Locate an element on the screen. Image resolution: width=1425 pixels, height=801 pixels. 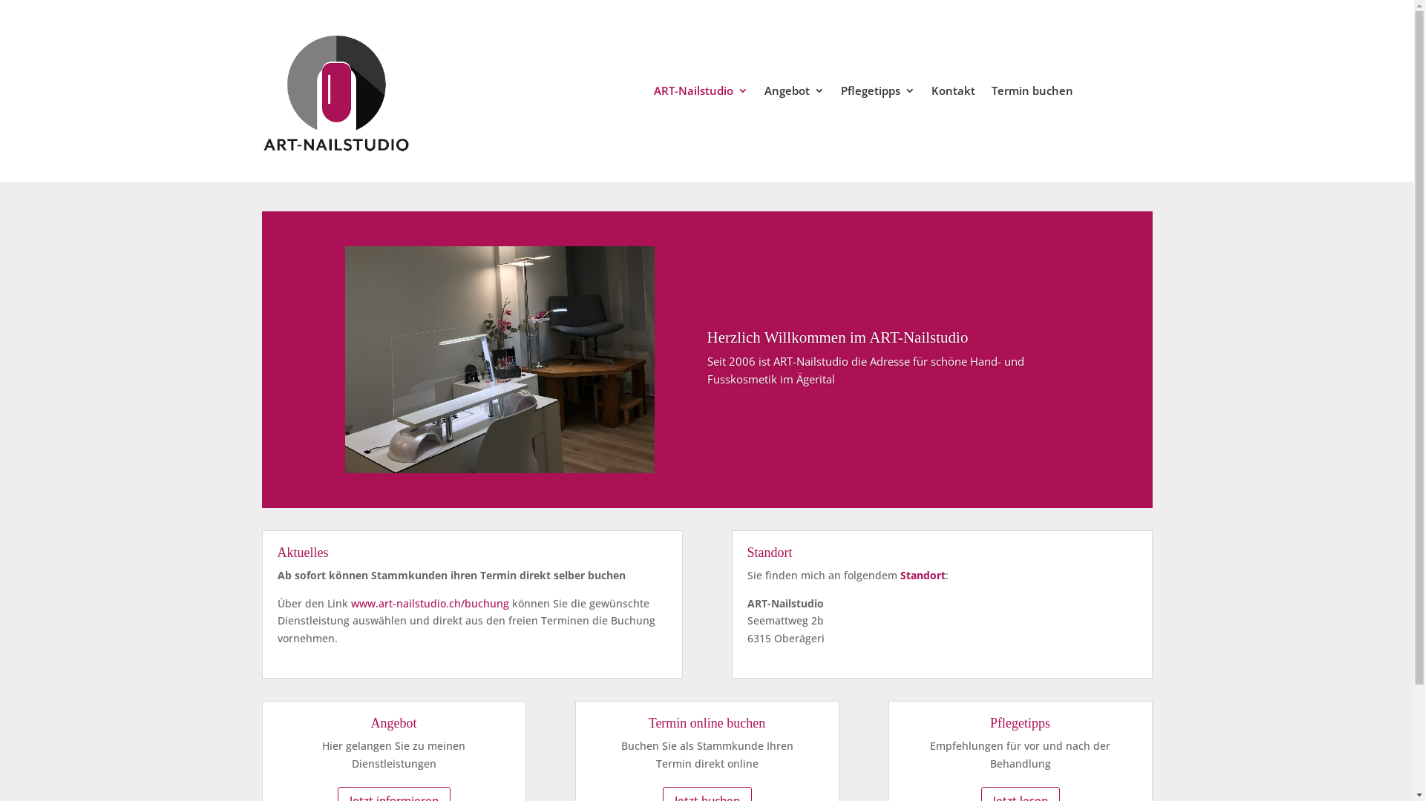
ART-Nailstudio is located at coordinates (701, 93).